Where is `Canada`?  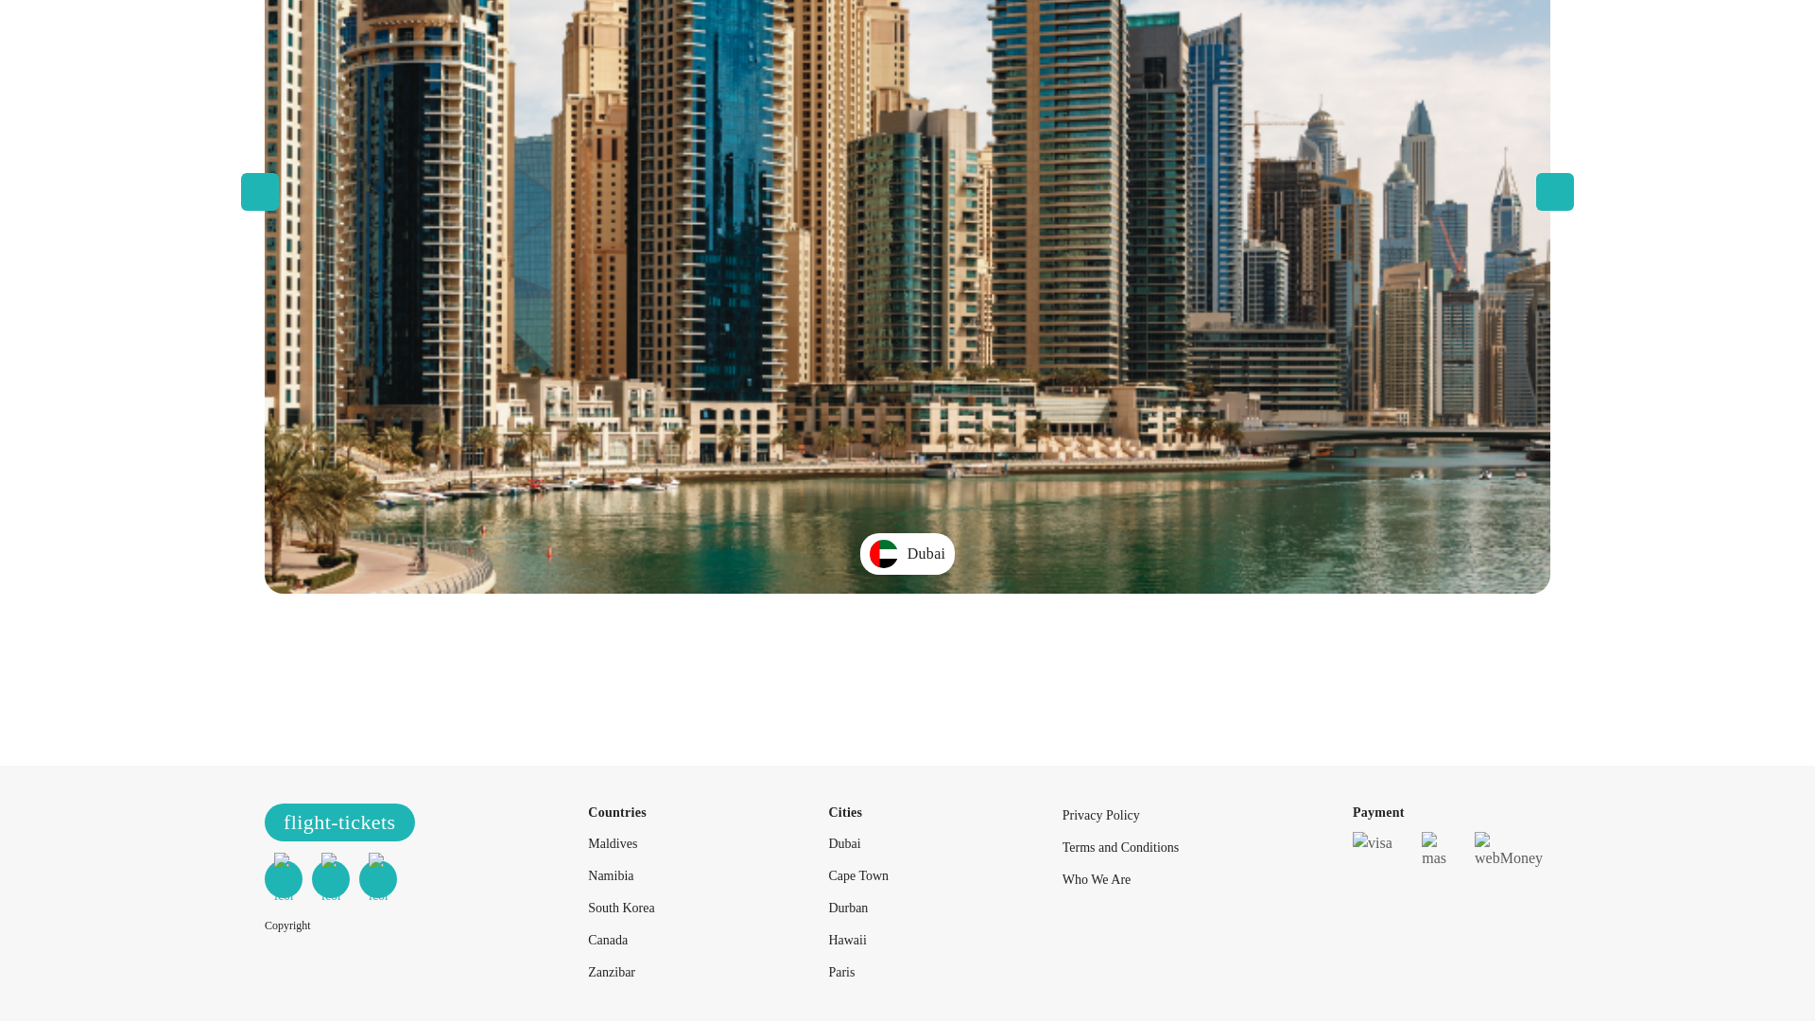
Canada is located at coordinates (608, 940).